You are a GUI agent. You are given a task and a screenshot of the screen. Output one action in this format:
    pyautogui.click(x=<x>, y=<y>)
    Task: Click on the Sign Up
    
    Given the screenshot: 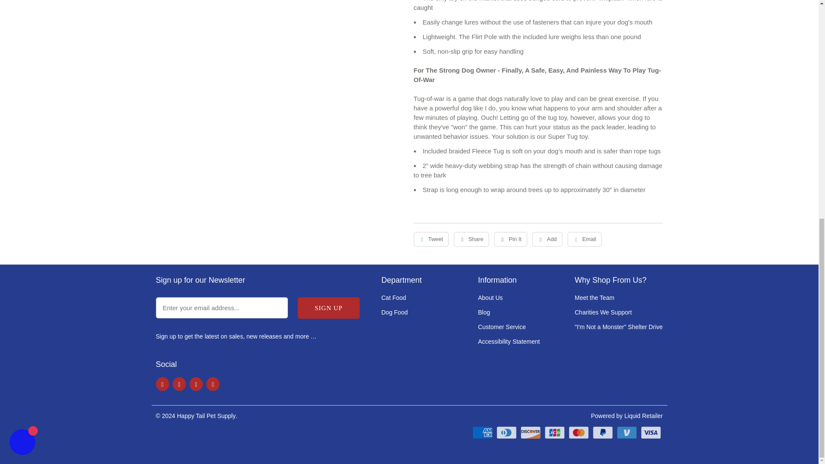 What is the action you would take?
    pyautogui.click(x=329, y=308)
    